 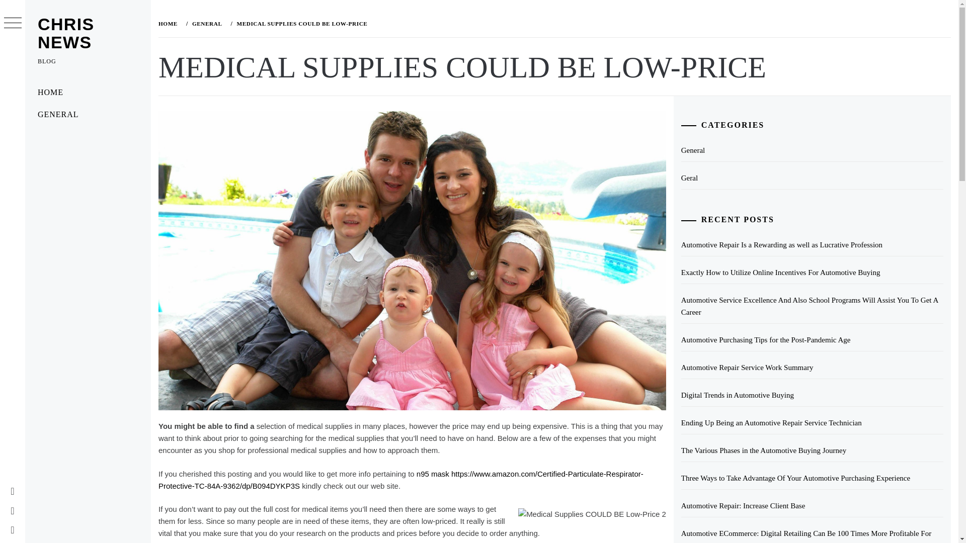 I want to click on GENERAL, so click(x=88, y=115).